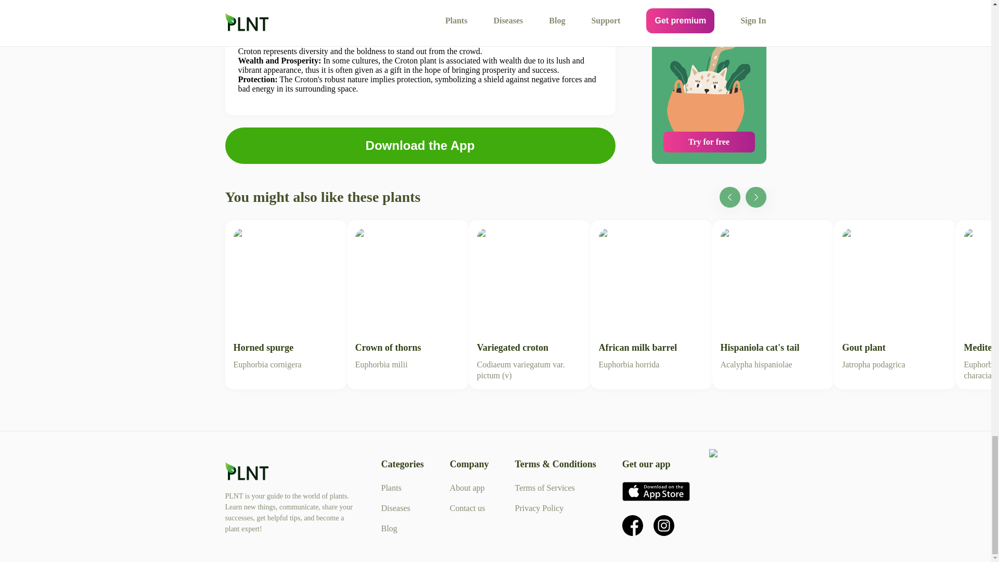 The image size is (999, 562). Describe the element at coordinates (420, 146) in the screenshot. I see `Diseases` at that location.